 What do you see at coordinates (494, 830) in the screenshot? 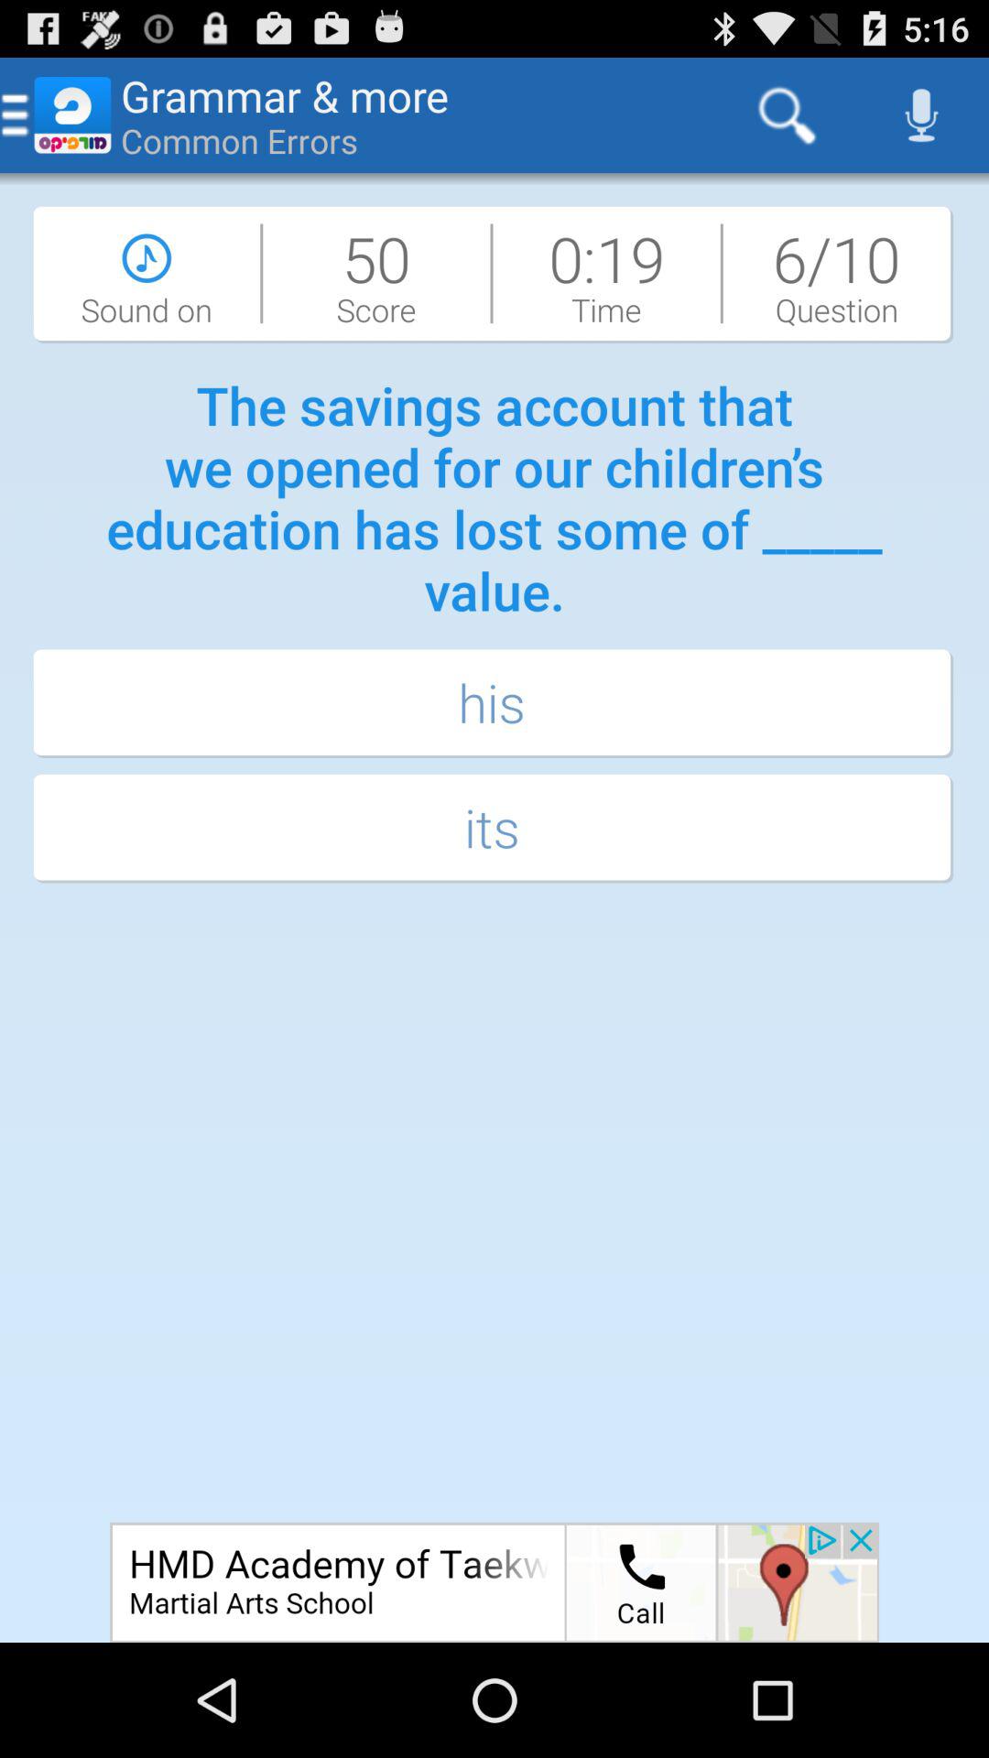
I see `click item below the his icon` at bounding box center [494, 830].